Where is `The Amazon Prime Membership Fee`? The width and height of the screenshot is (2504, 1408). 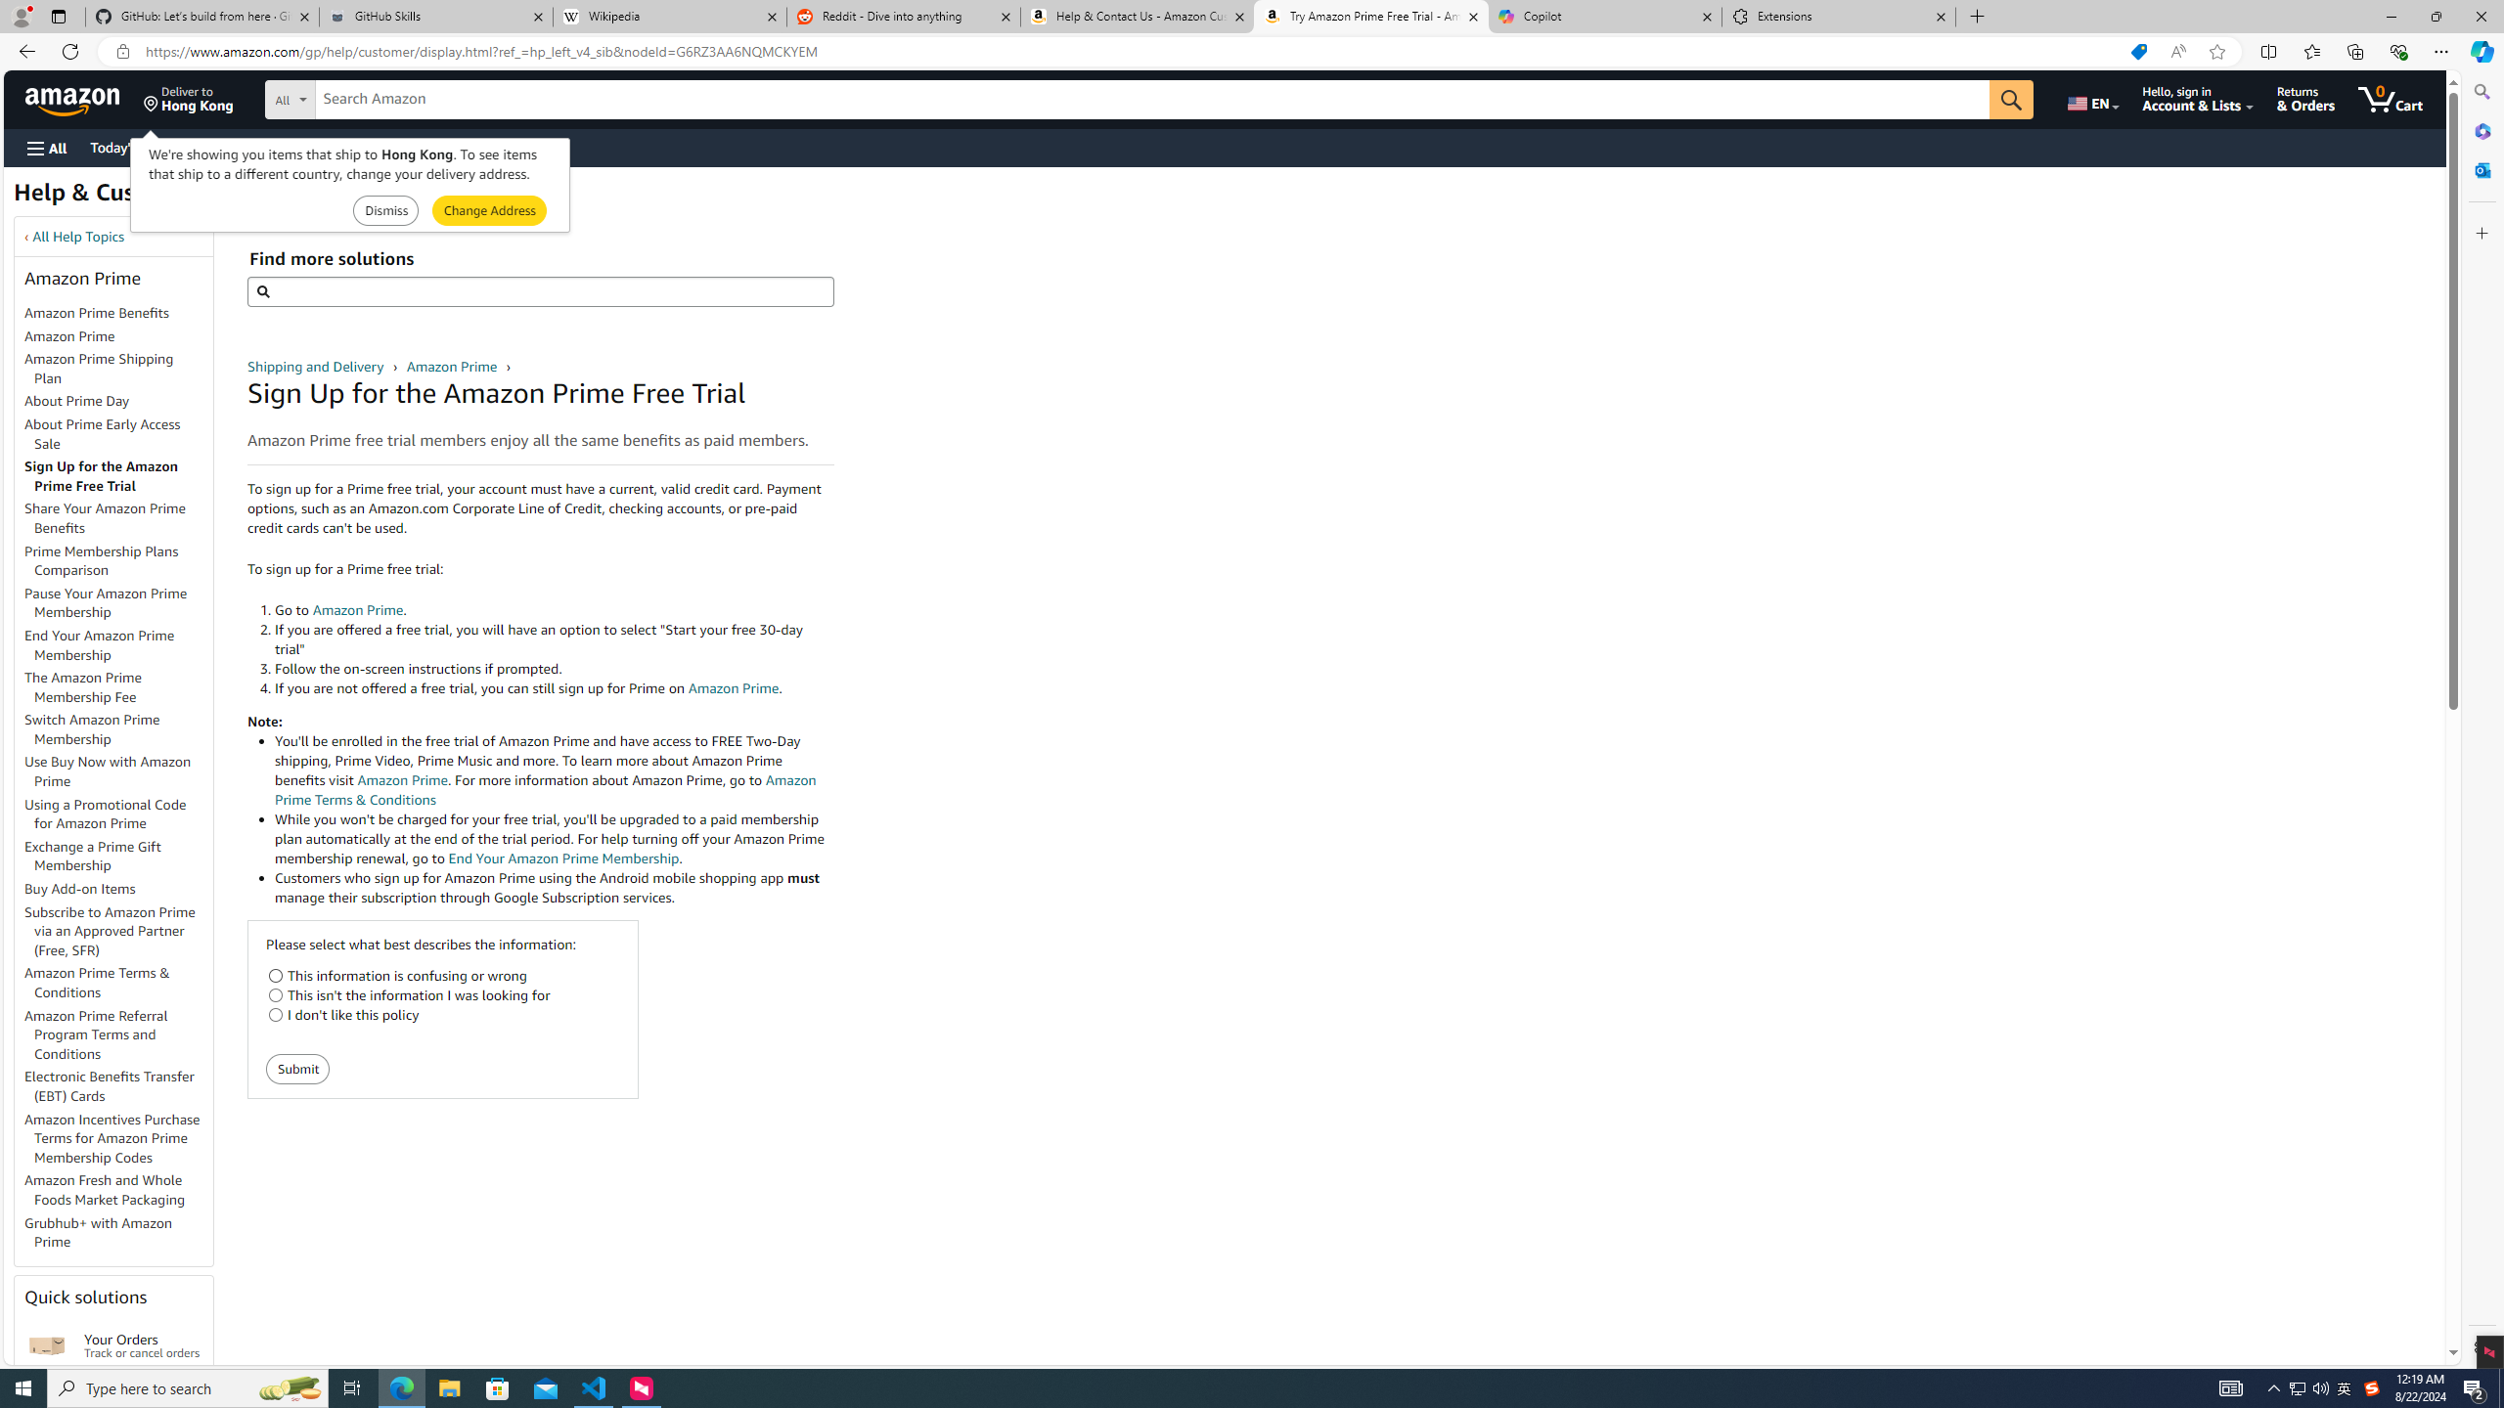 The Amazon Prime Membership Fee is located at coordinates (83, 686).